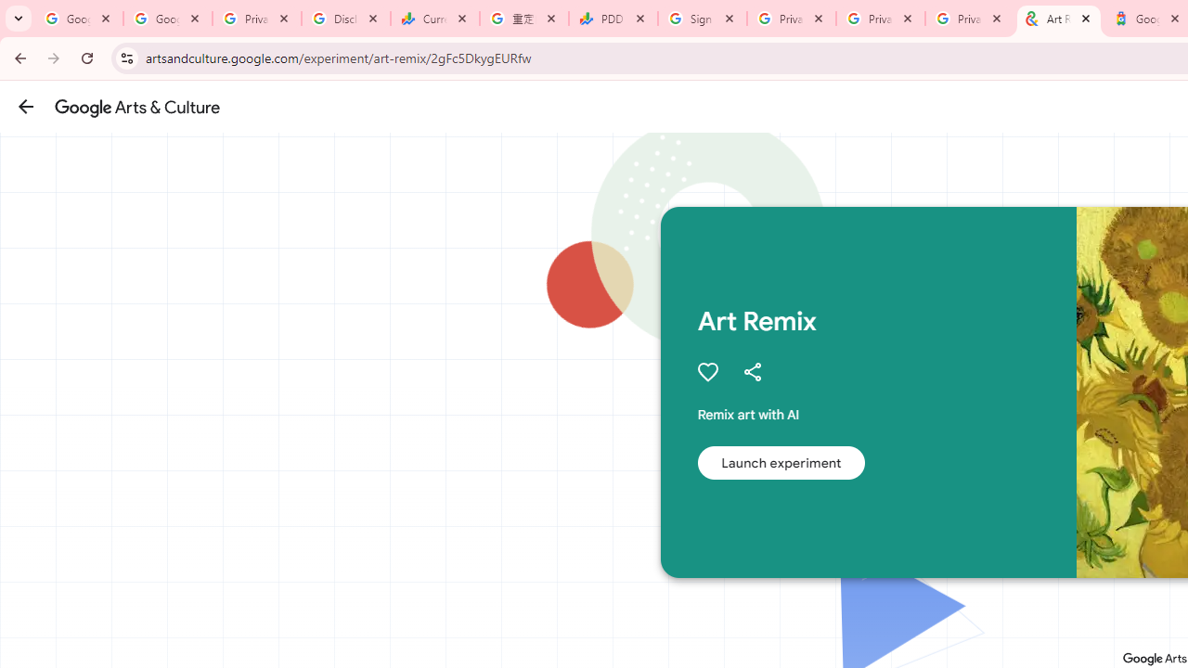  I want to click on Google Workspace Admin Community, so click(79, 19).